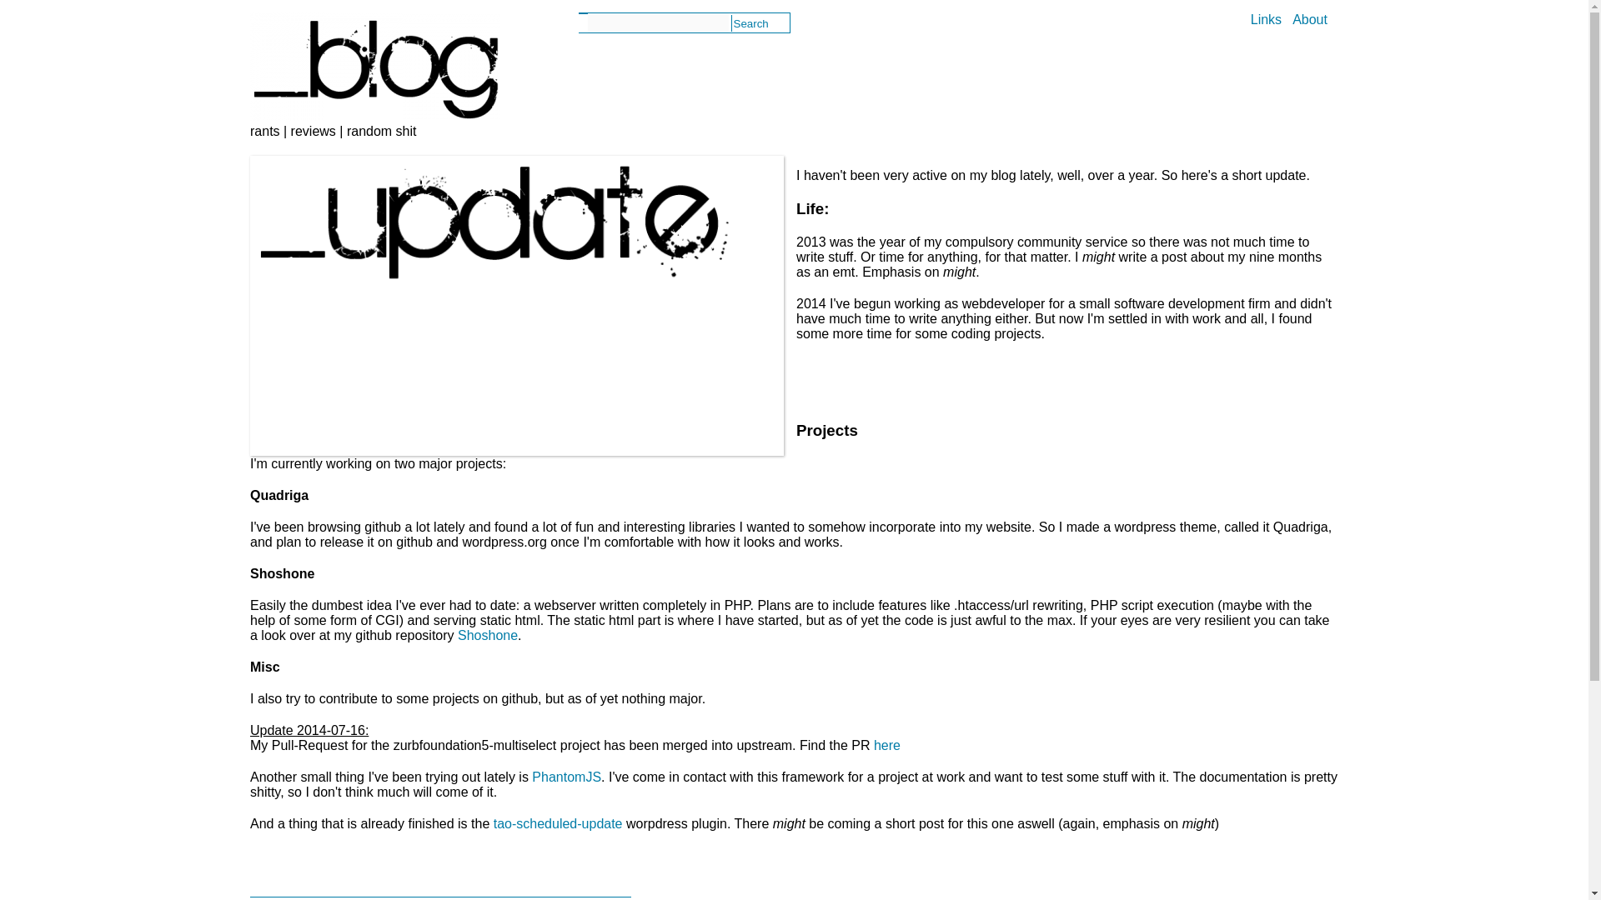  What do you see at coordinates (557, 823) in the screenshot?
I see `TAO Scheduled Update` at bounding box center [557, 823].